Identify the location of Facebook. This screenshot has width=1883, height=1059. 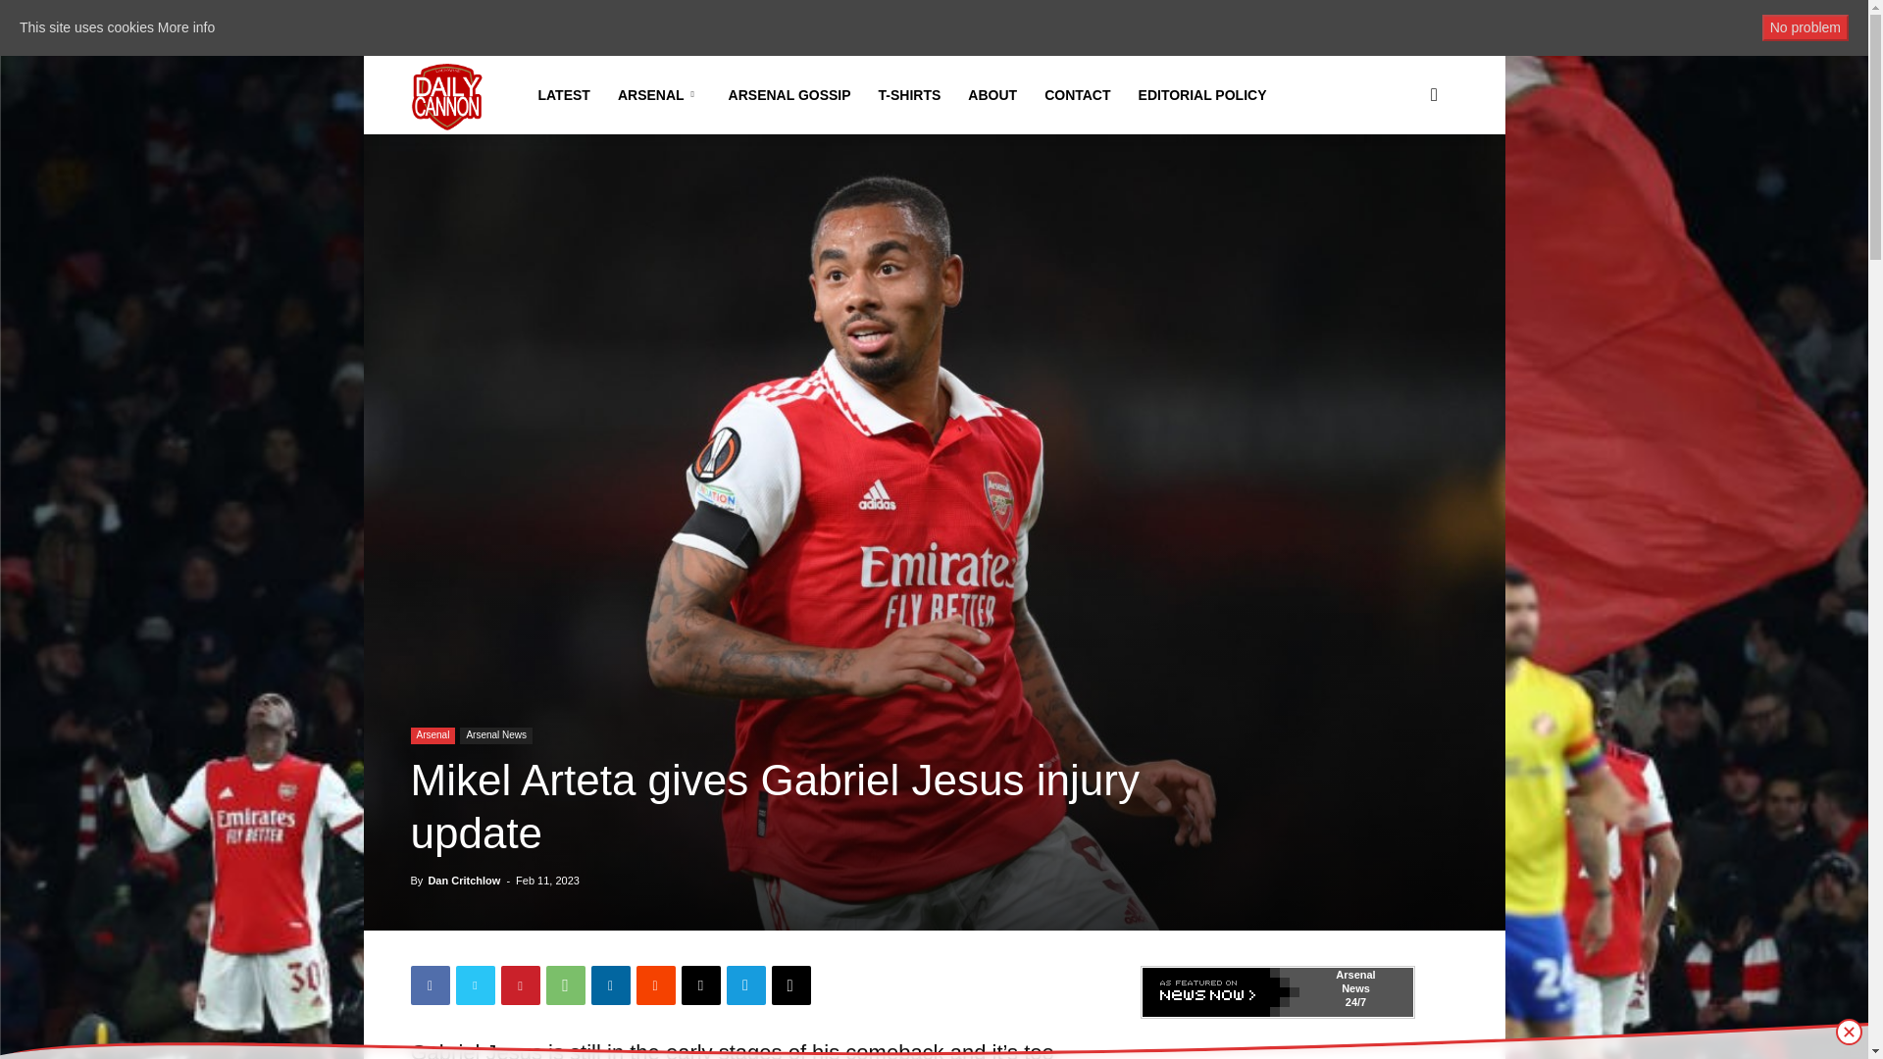
(430, 984).